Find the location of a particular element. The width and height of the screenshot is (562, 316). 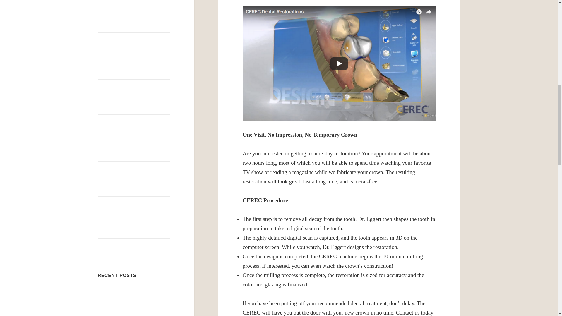

Our Practice is located at coordinates (109, 132).